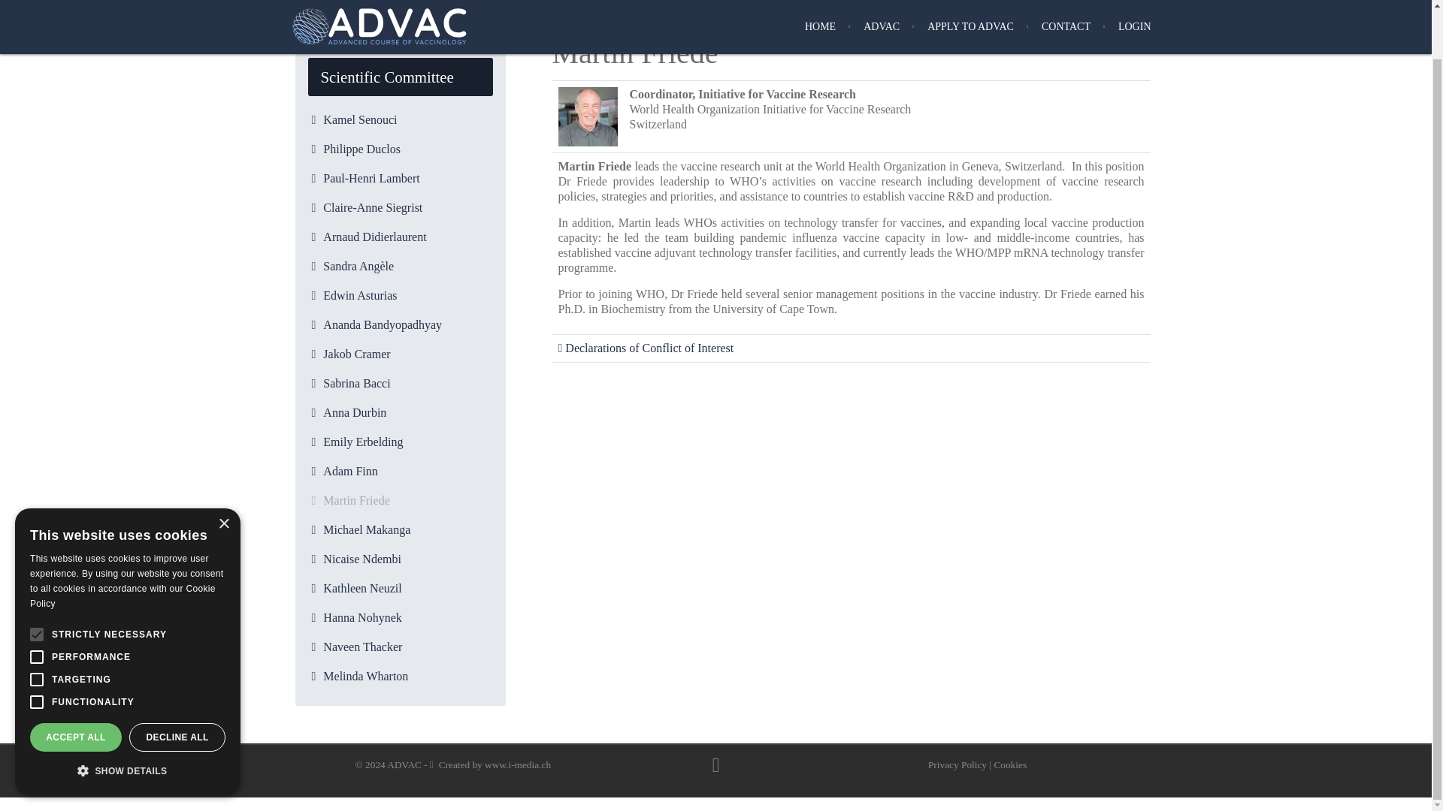  I want to click on Edwin Asturias, so click(400, 296).